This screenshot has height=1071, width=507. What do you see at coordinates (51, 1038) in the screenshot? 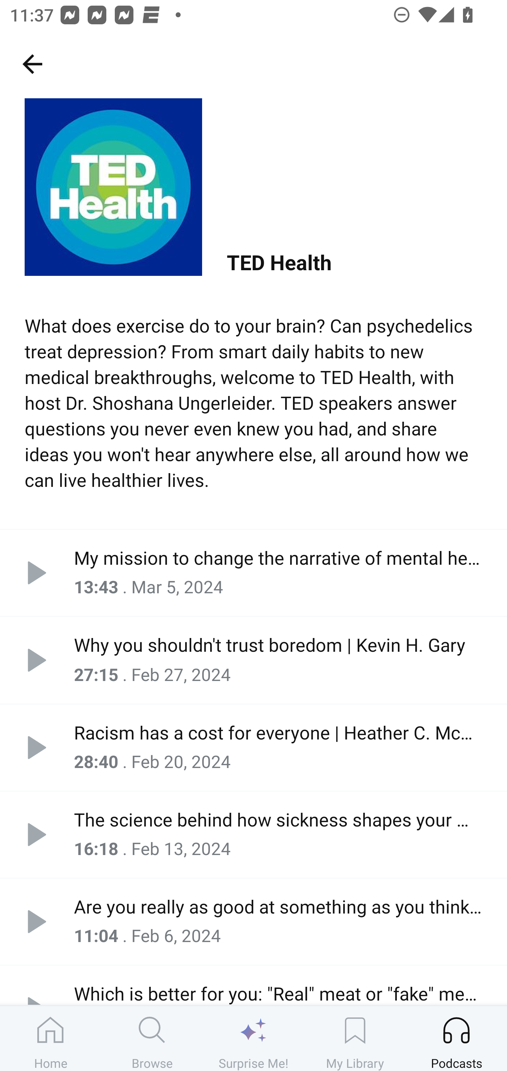
I see `Home` at bounding box center [51, 1038].